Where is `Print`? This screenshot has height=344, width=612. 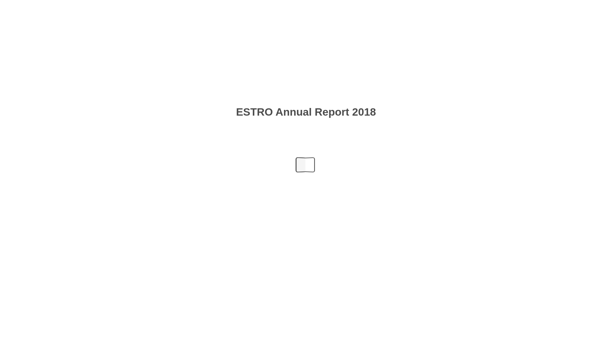 Print is located at coordinates (300, 337).